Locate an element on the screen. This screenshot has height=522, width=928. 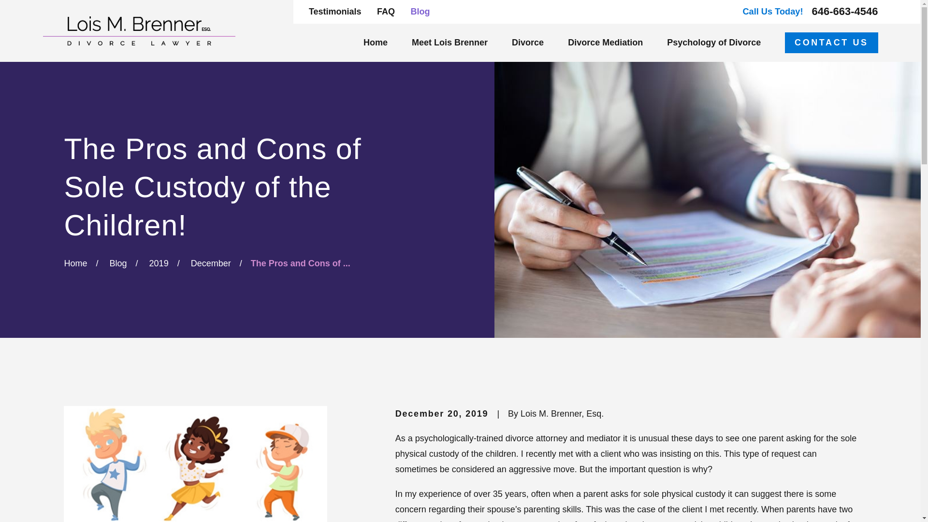
Psychology of Divorce is located at coordinates (714, 43).